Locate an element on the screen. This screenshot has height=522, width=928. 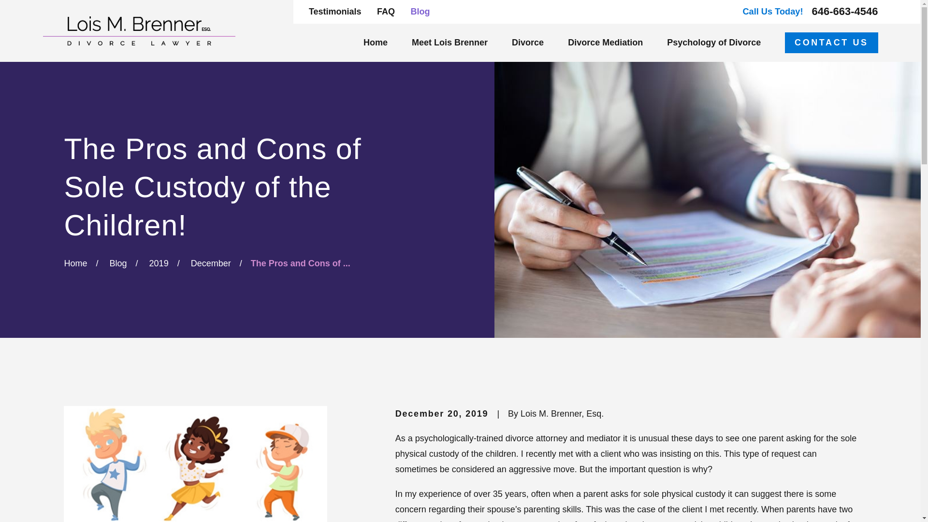
Psychology of Divorce is located at coordinates (714, 43).